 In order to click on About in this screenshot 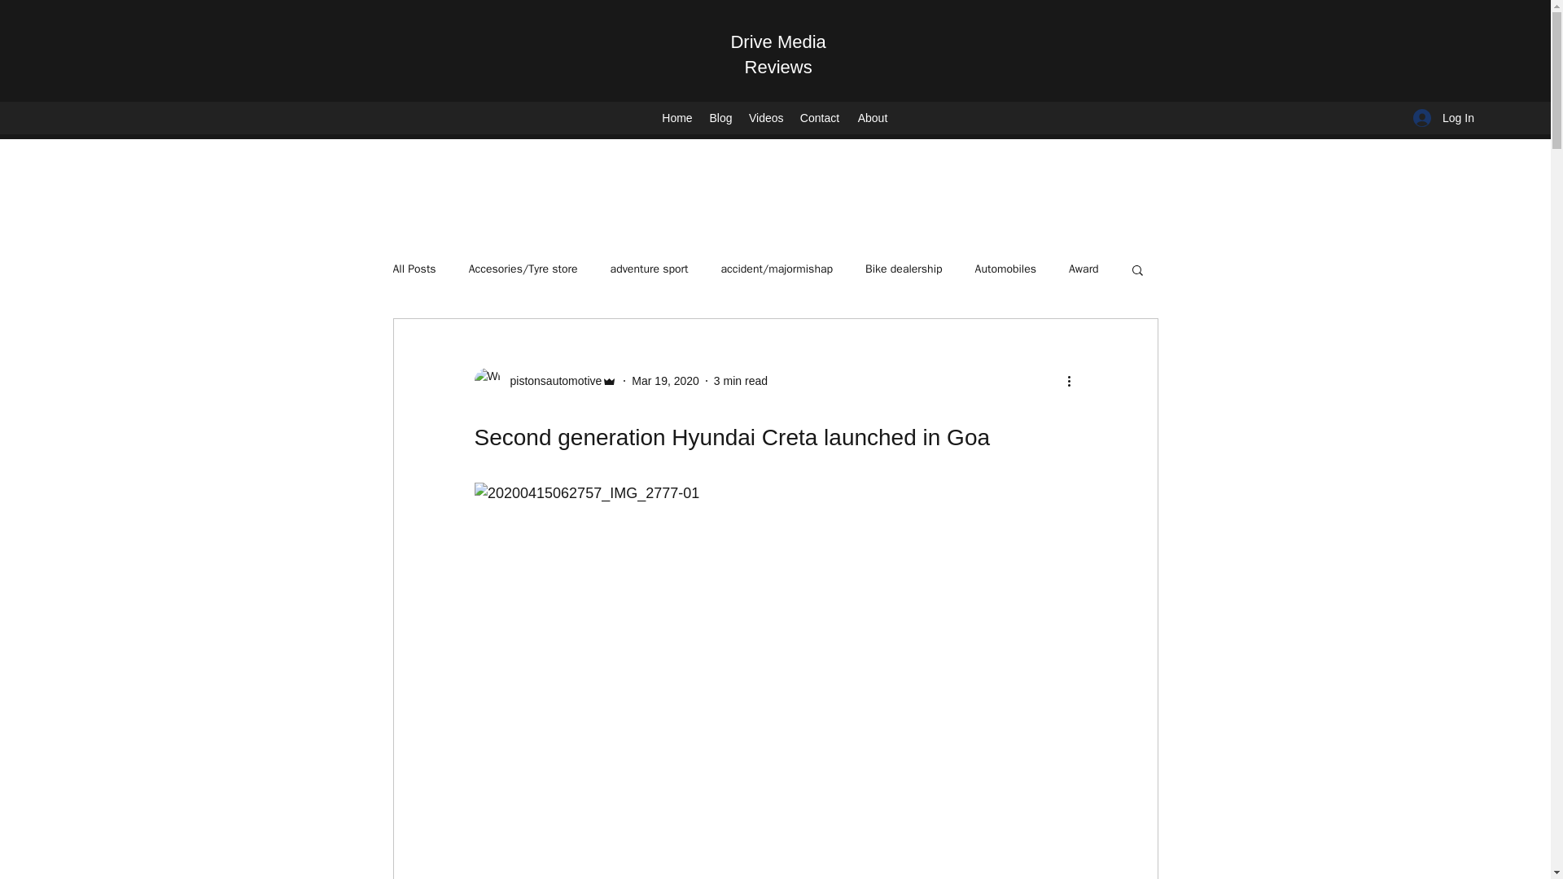, I will do `click(873, 117)`.